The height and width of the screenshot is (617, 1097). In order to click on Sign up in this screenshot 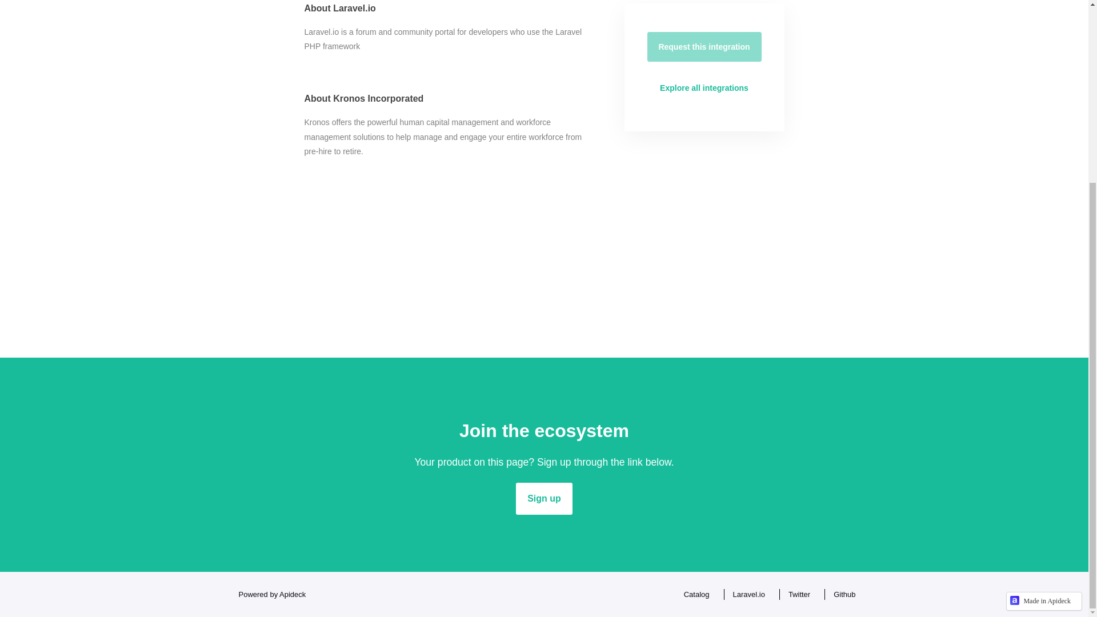, I will do `click(544, 498)`.